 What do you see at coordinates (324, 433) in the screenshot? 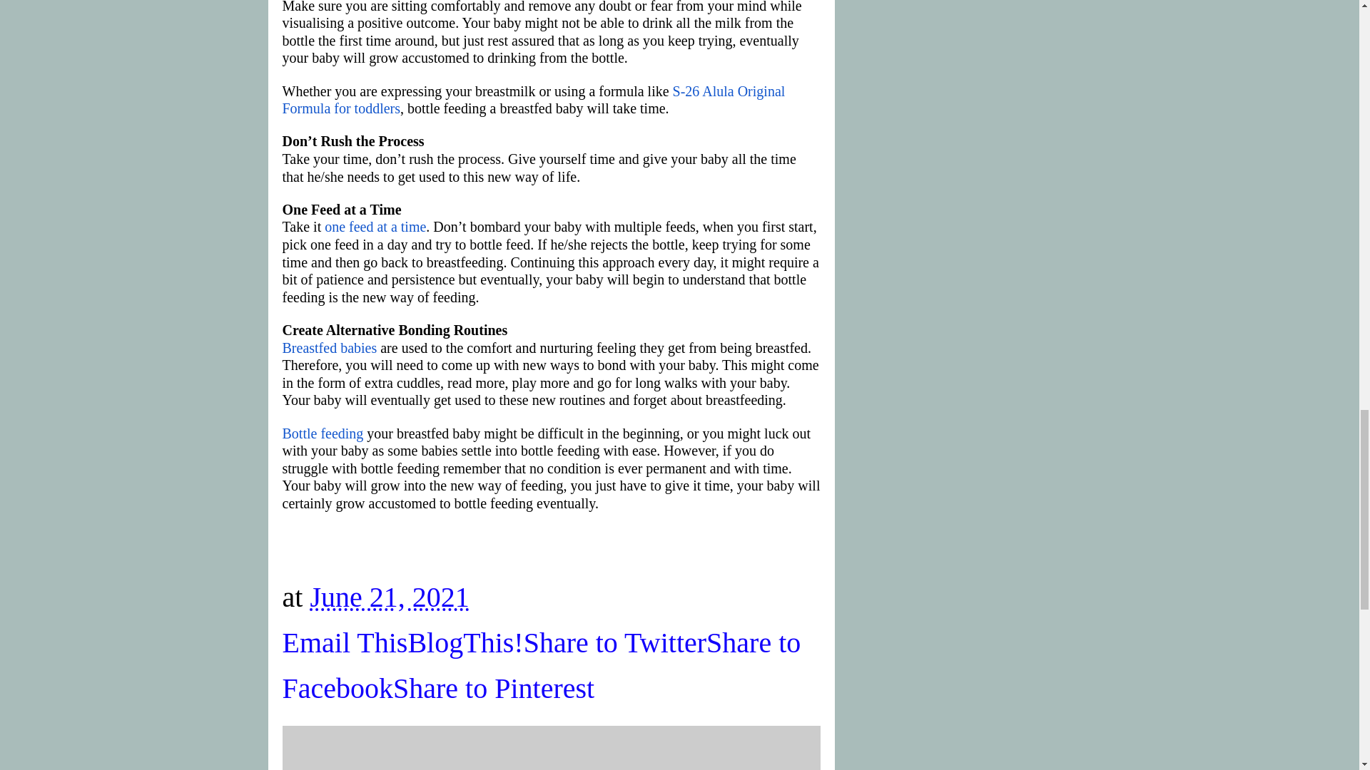
I see `Bottle feeding ` at bounding box center [324, 433].